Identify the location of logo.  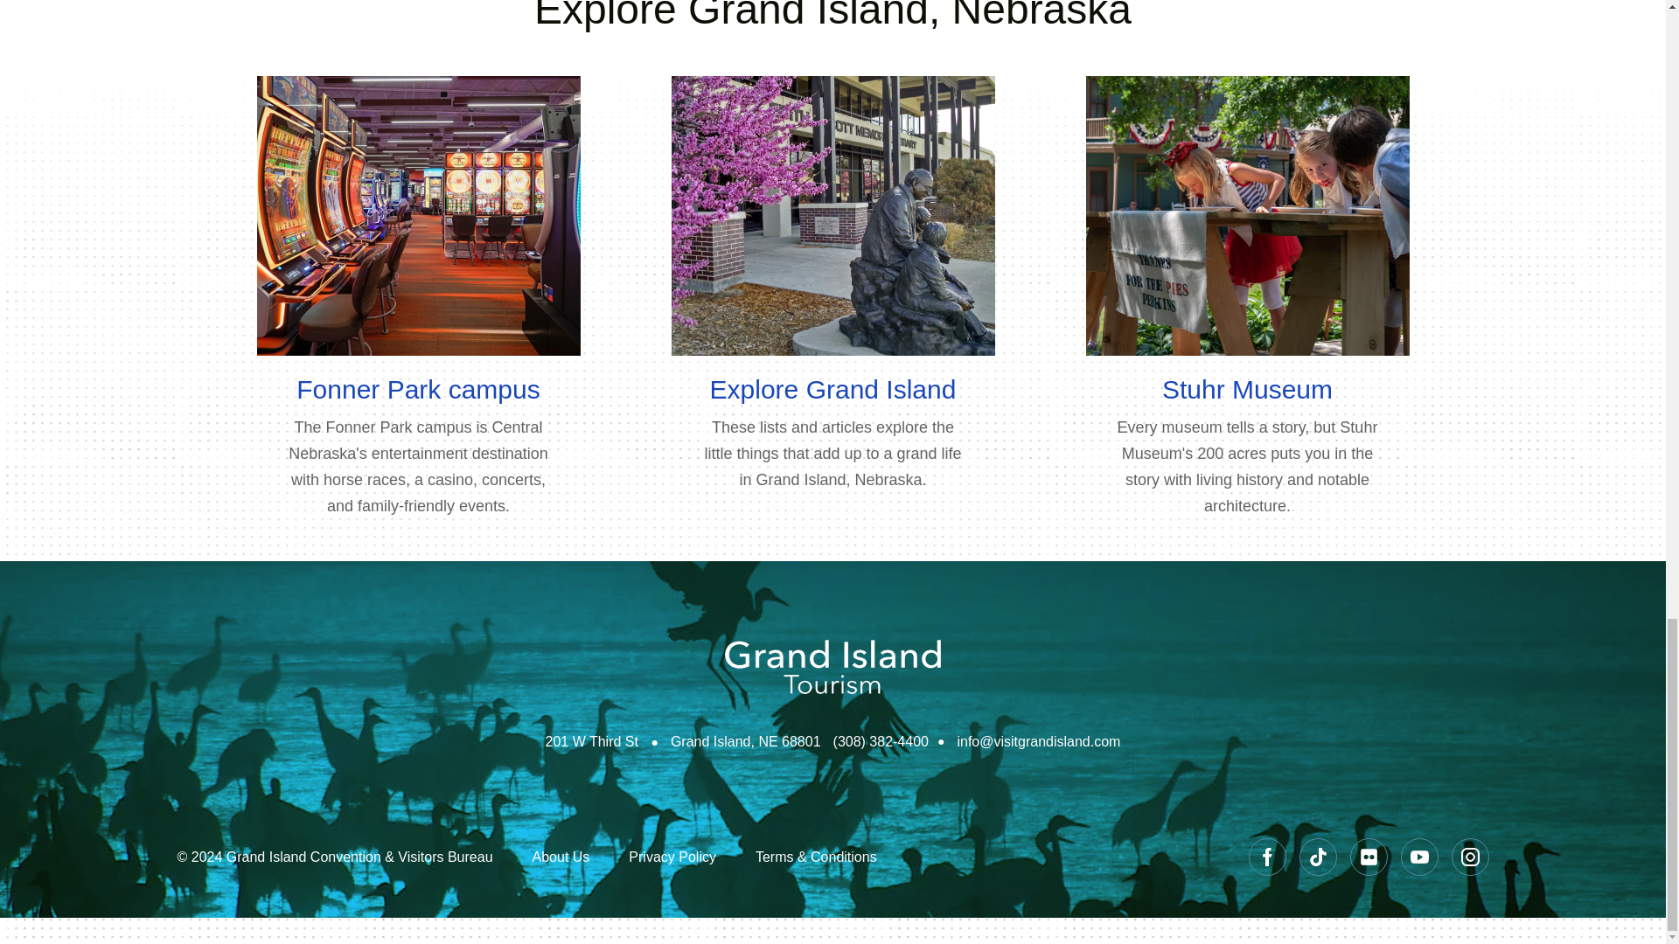
(833, 666).